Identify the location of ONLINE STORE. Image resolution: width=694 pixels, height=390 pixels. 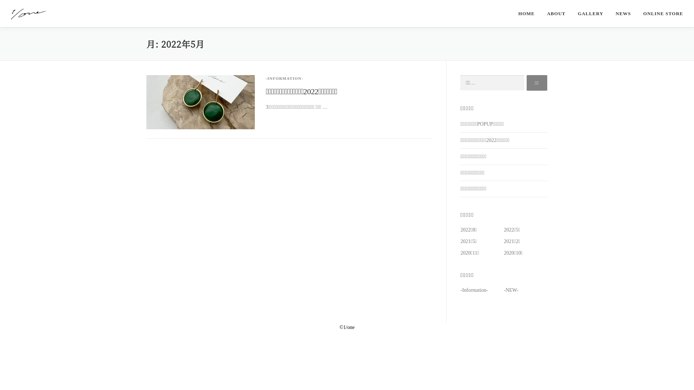
(660, 14).